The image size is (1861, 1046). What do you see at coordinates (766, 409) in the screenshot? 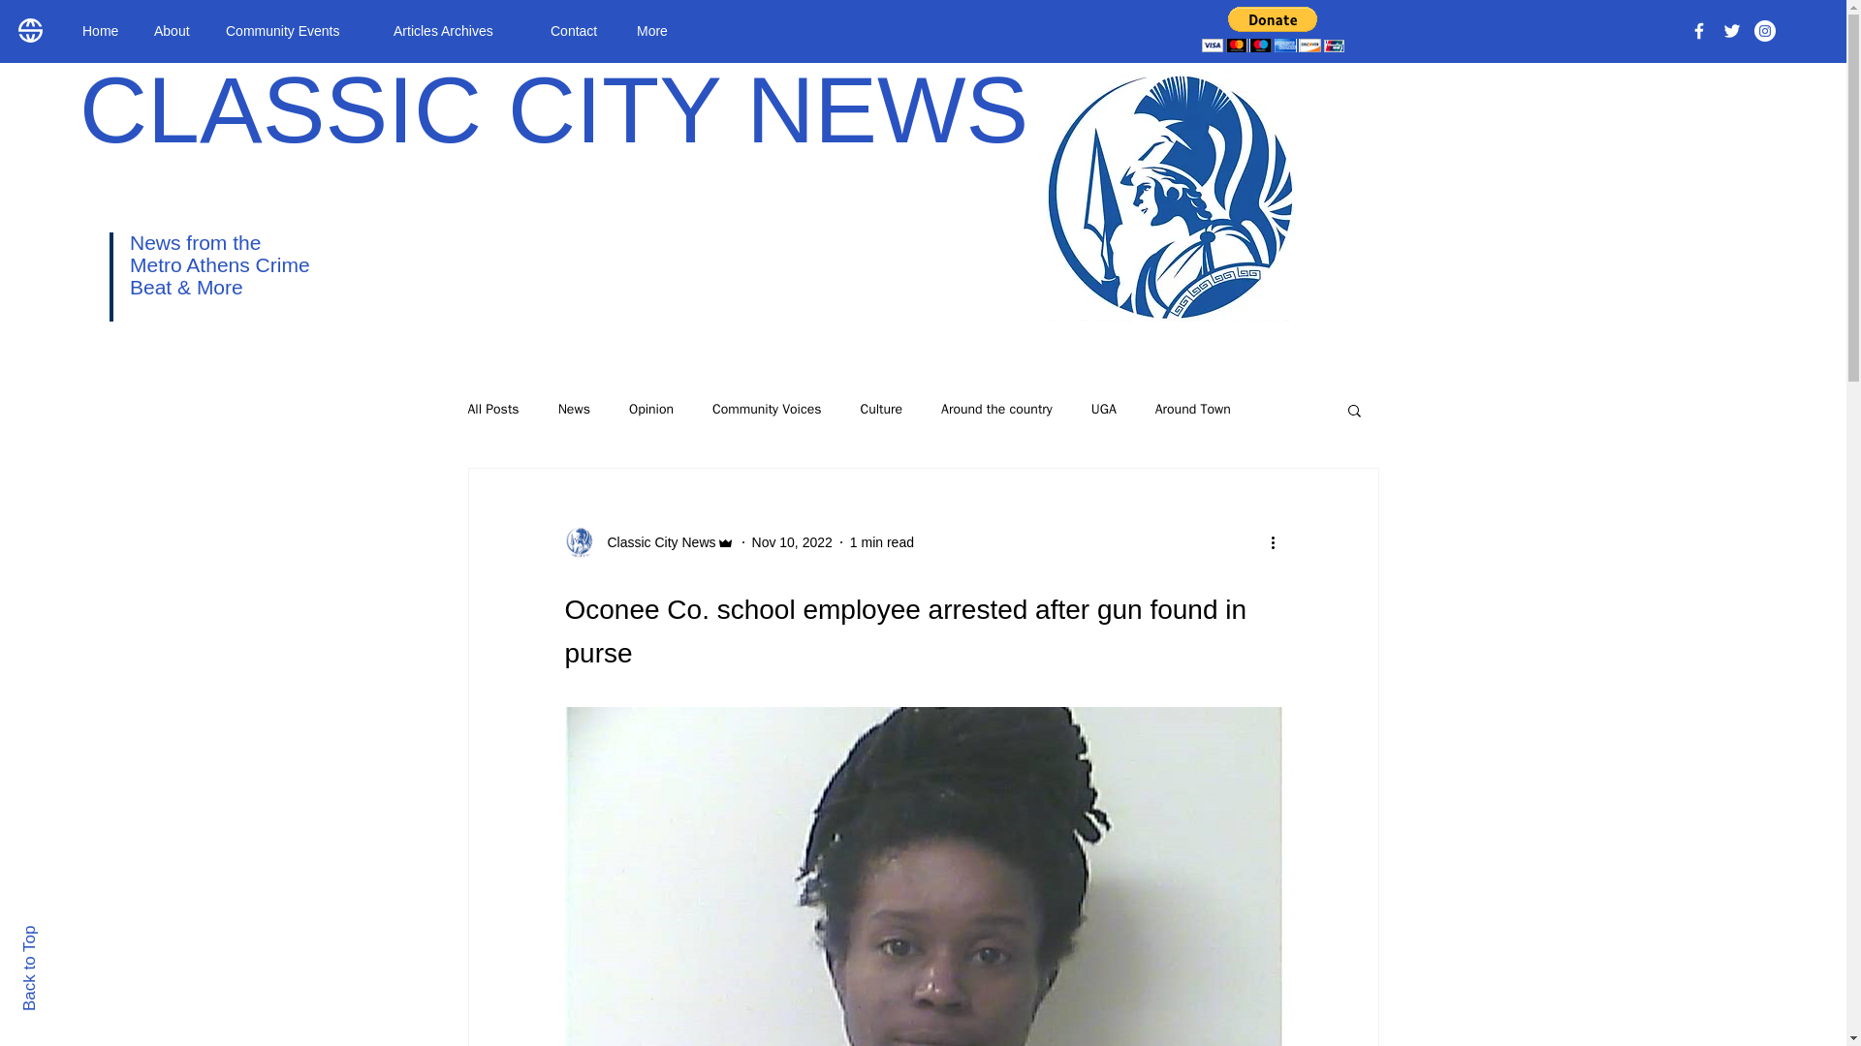
I see `Community Voices` at bounding box center [766, 409].